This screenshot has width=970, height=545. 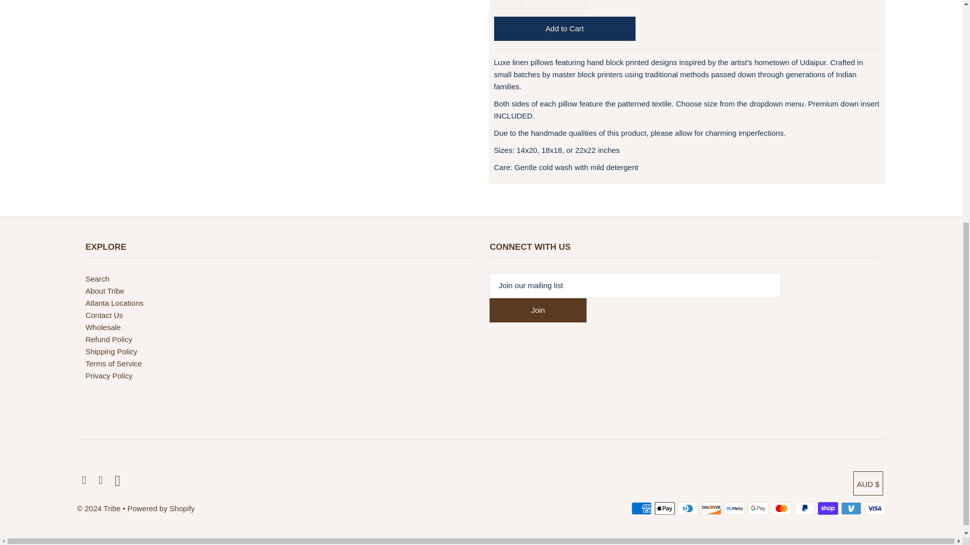 I want to click on Visa, so click(x=875, y=508).